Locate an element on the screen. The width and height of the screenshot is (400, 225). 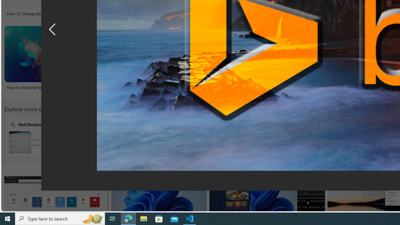
Bing Search Bar Special Characters Special Characters is located at coordinates (123, 136).